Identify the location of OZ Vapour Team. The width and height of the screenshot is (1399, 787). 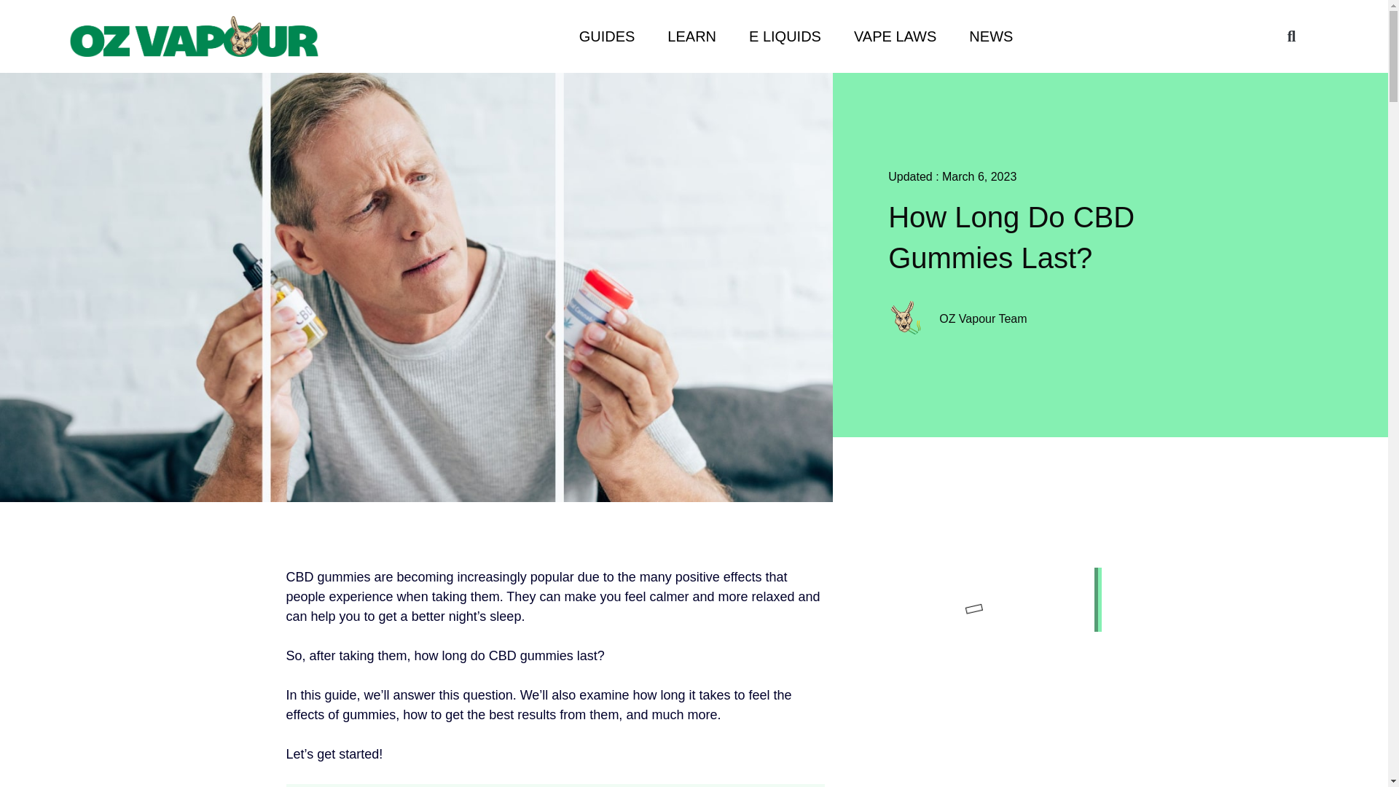
(1080, 319).